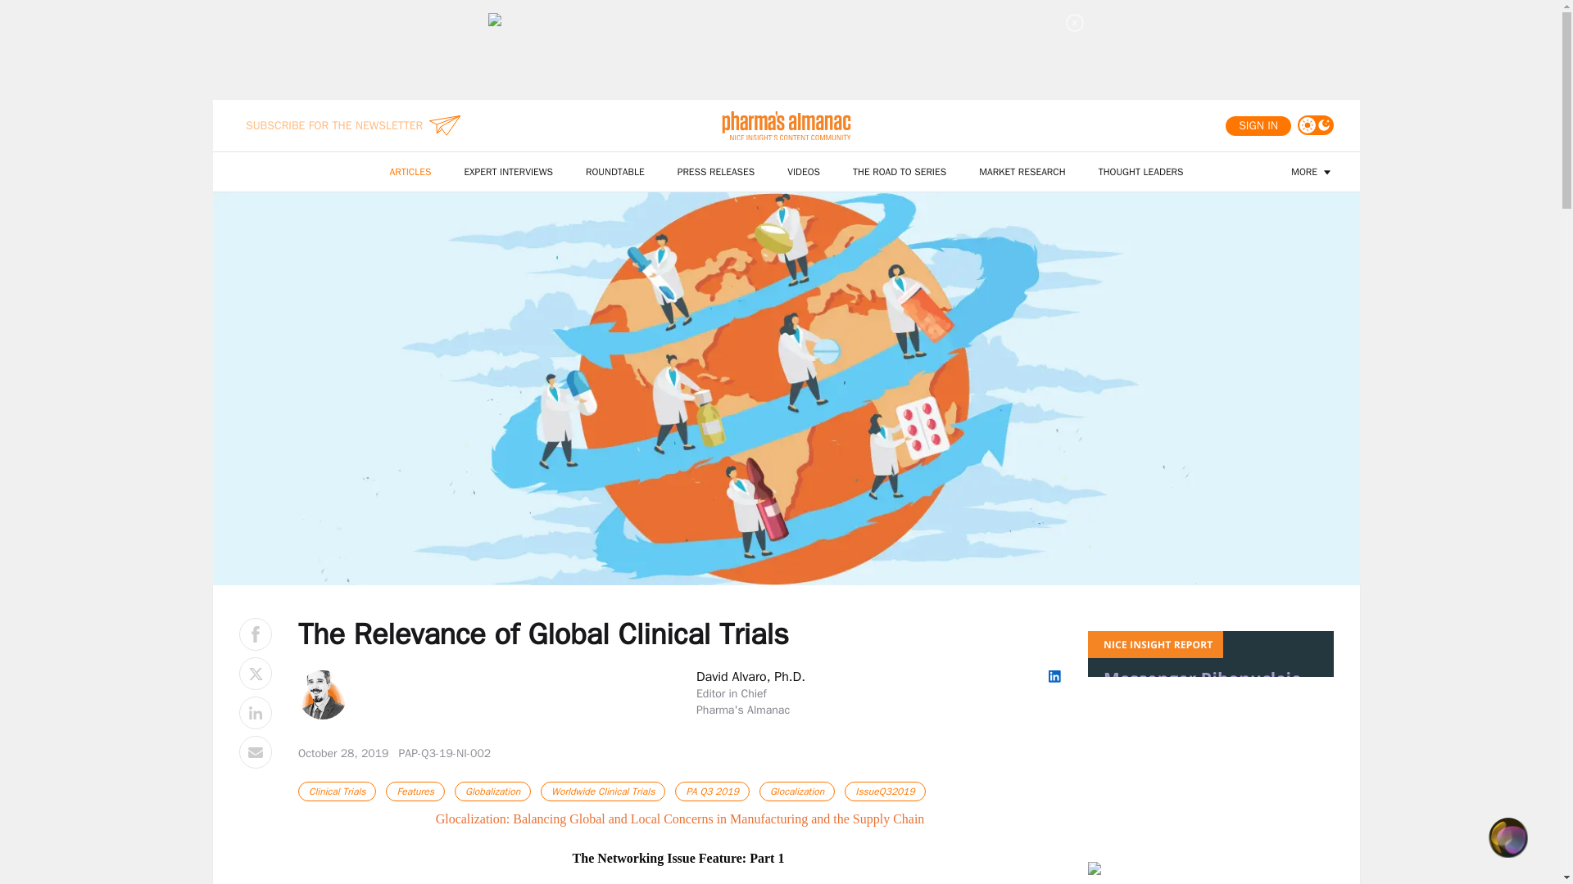 The image size is (1573, 884). I want to click on SUBSCRIBE FOR THE NEWSLETTER, so click(334, 126).